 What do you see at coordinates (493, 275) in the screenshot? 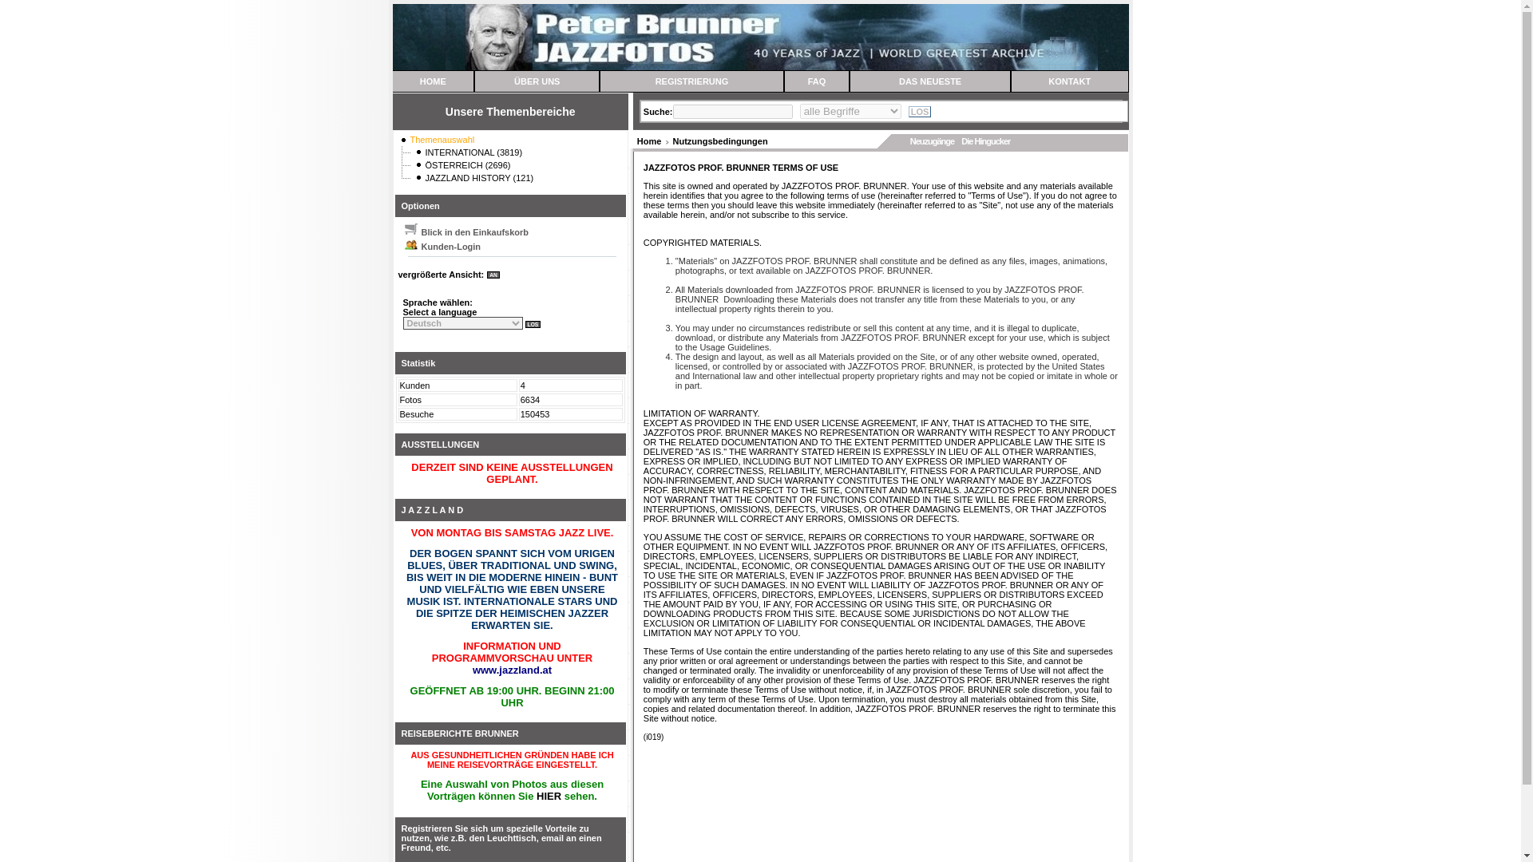
I see `AN` at bounding box center [493, 275].